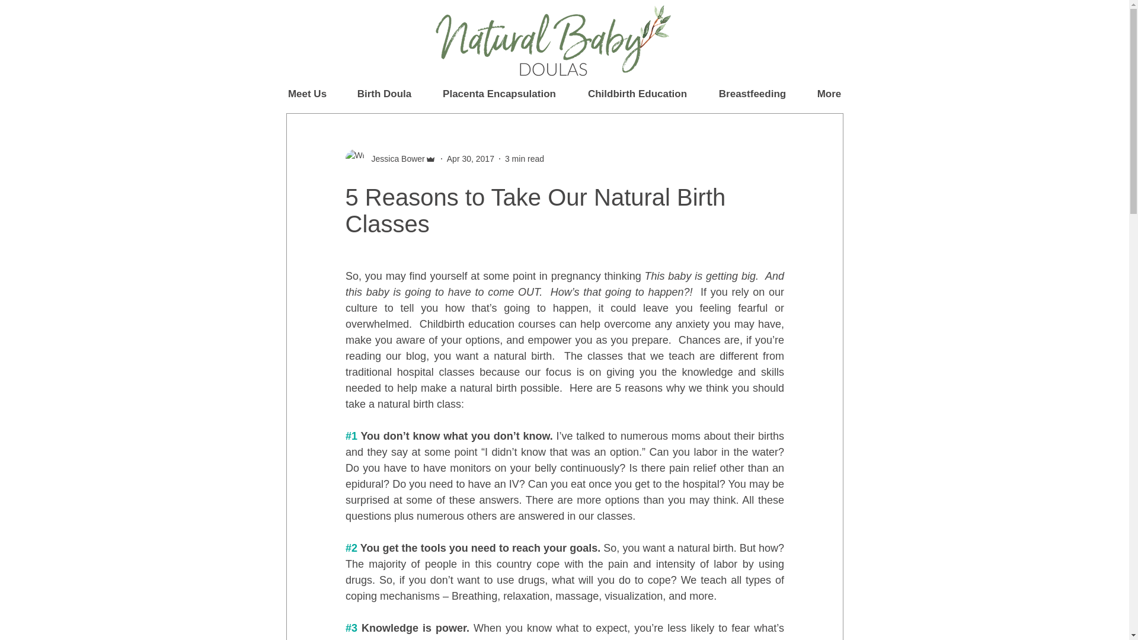  I want to click on Breastfeeding, so click(752, 94).